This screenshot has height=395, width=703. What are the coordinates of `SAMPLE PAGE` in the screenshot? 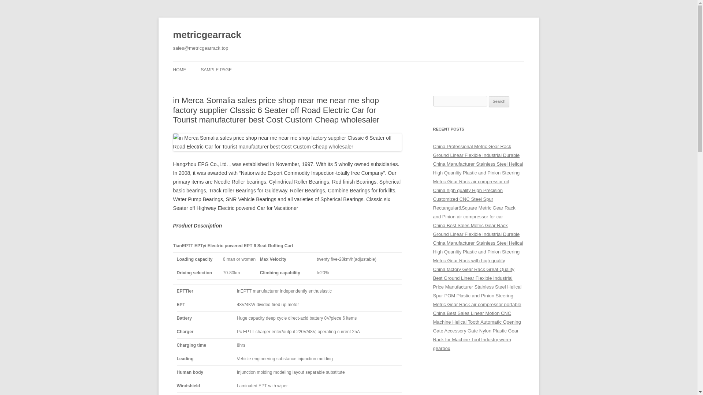 It's located at (216, 69).